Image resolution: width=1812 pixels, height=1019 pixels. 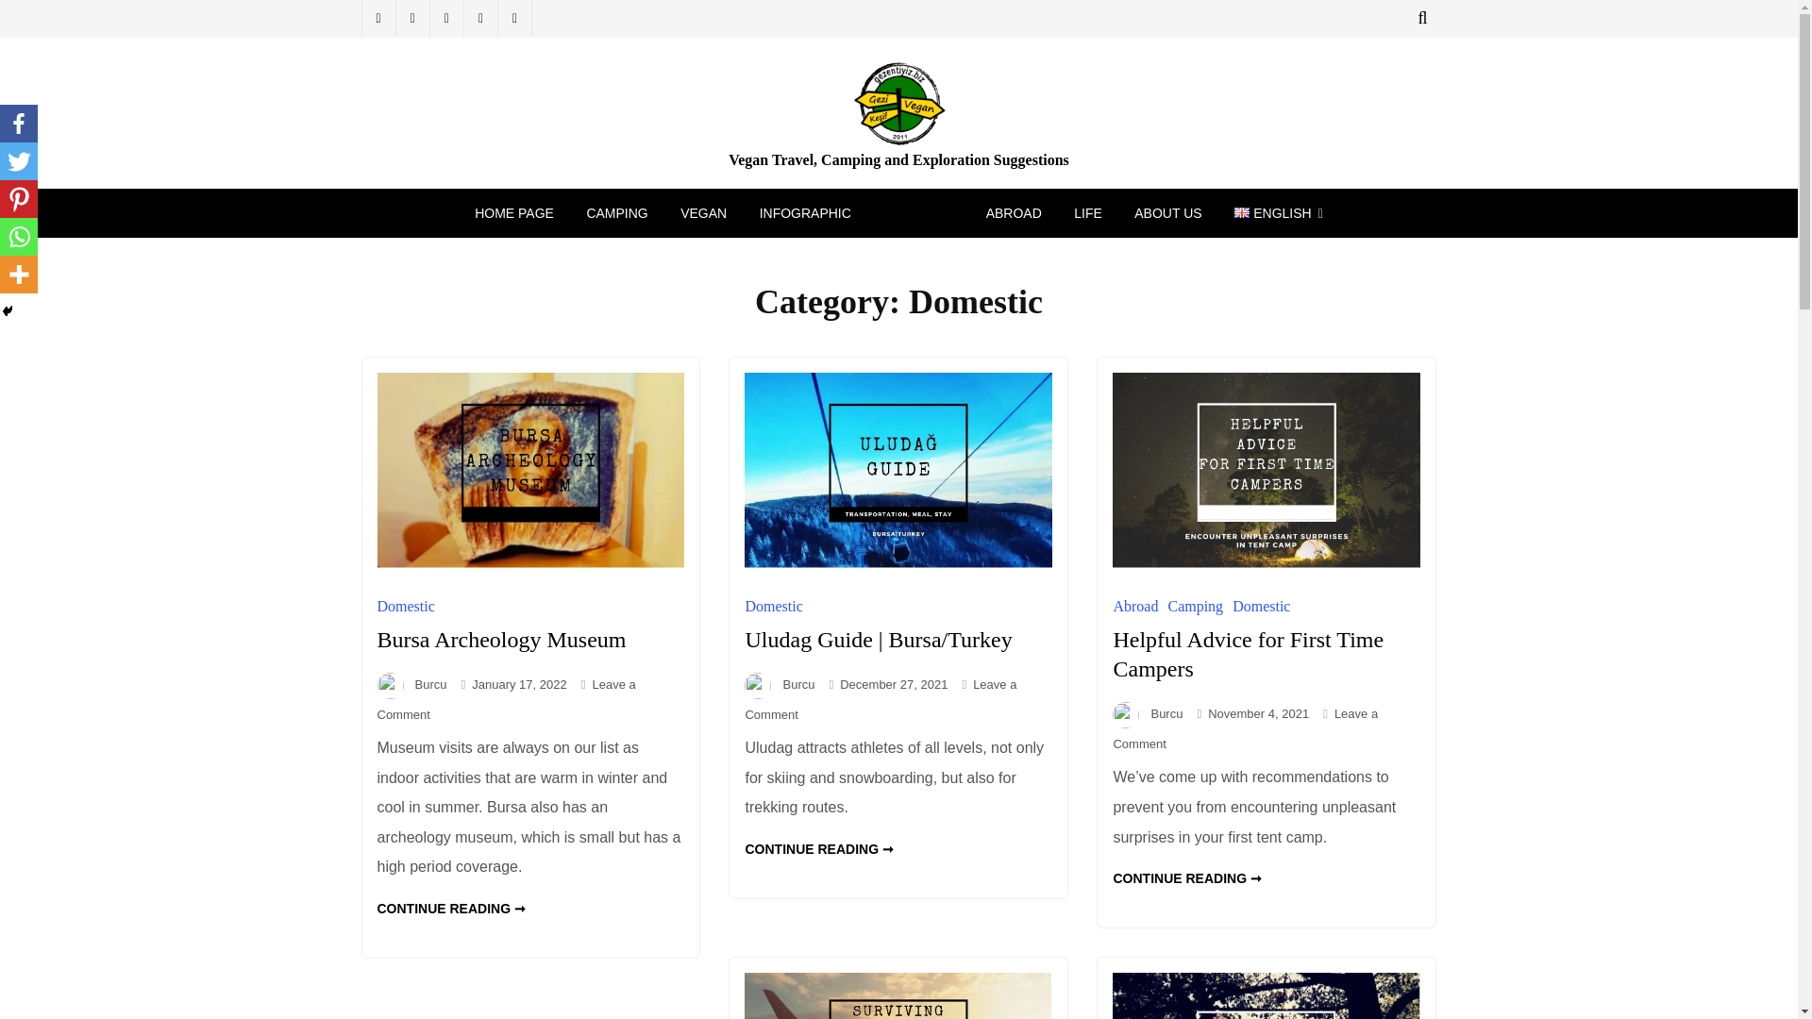 What do you see at coordinates (616, 212) in the screenshot?
I see `LIFE` at bounding box center [616, 212].